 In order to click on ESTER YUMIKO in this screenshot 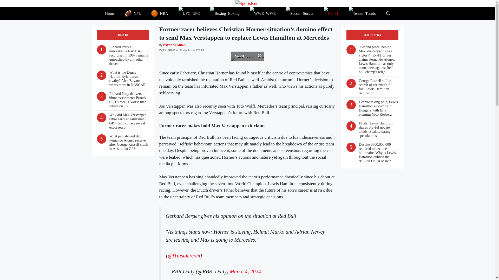, I will do `click(174, 45)`.